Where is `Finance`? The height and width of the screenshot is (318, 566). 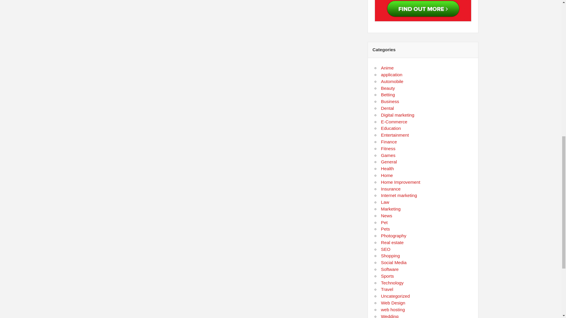
Finance is located at coordinates (389, 142).